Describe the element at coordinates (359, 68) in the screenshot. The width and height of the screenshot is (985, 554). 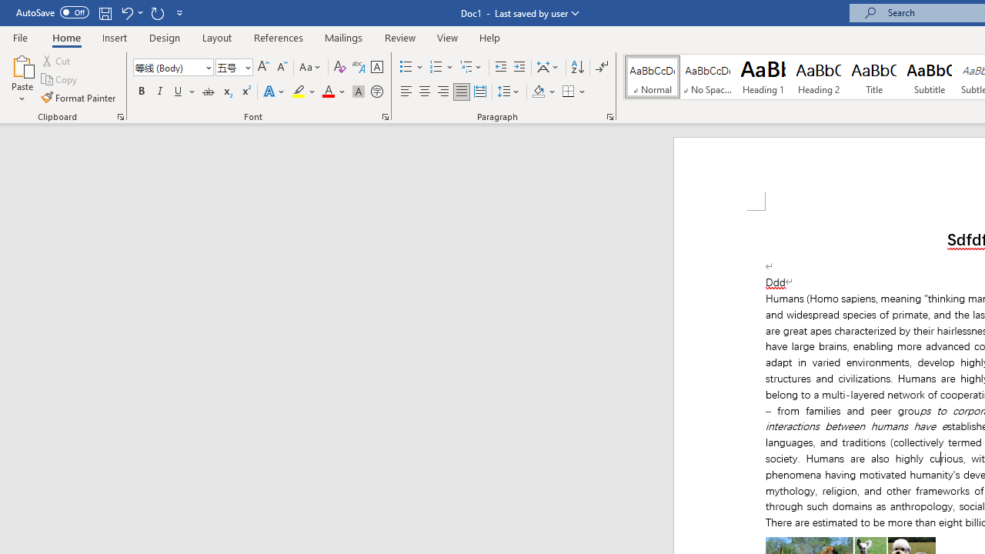
I see `Phonetic Guide...` at that location.